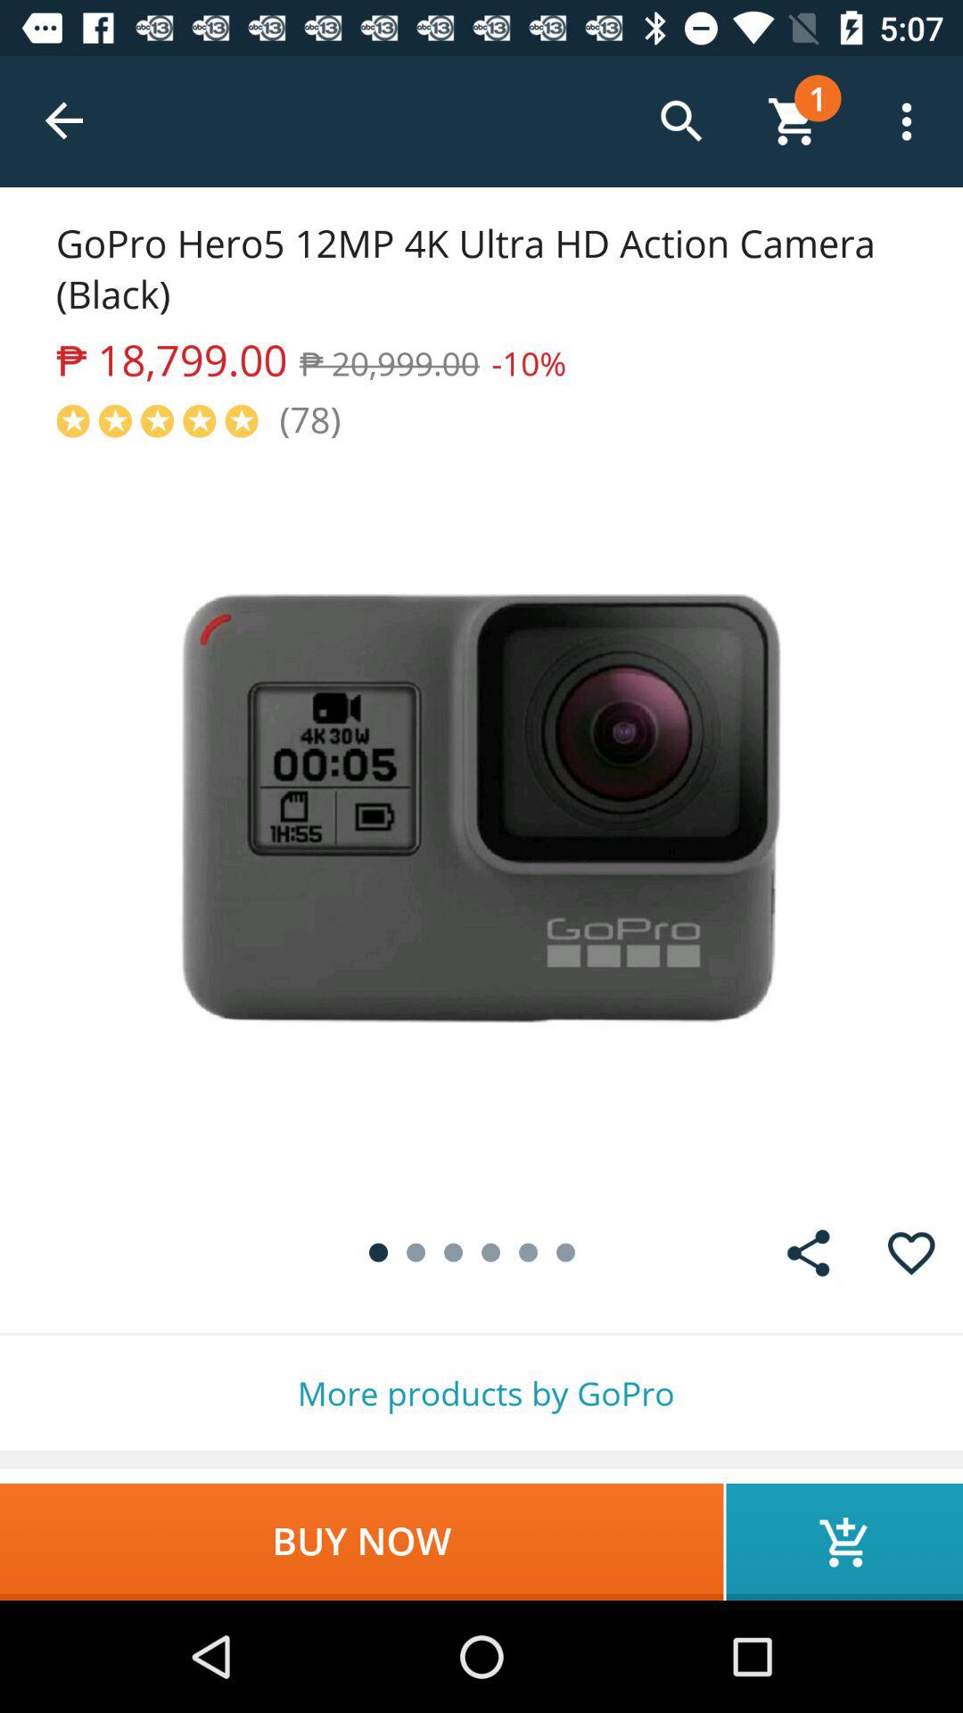  What do you see at coordinates (65, 121) in the screenshot?
I see `open the item above gopro hero5 12mp item` at bounding box center [65, 121].